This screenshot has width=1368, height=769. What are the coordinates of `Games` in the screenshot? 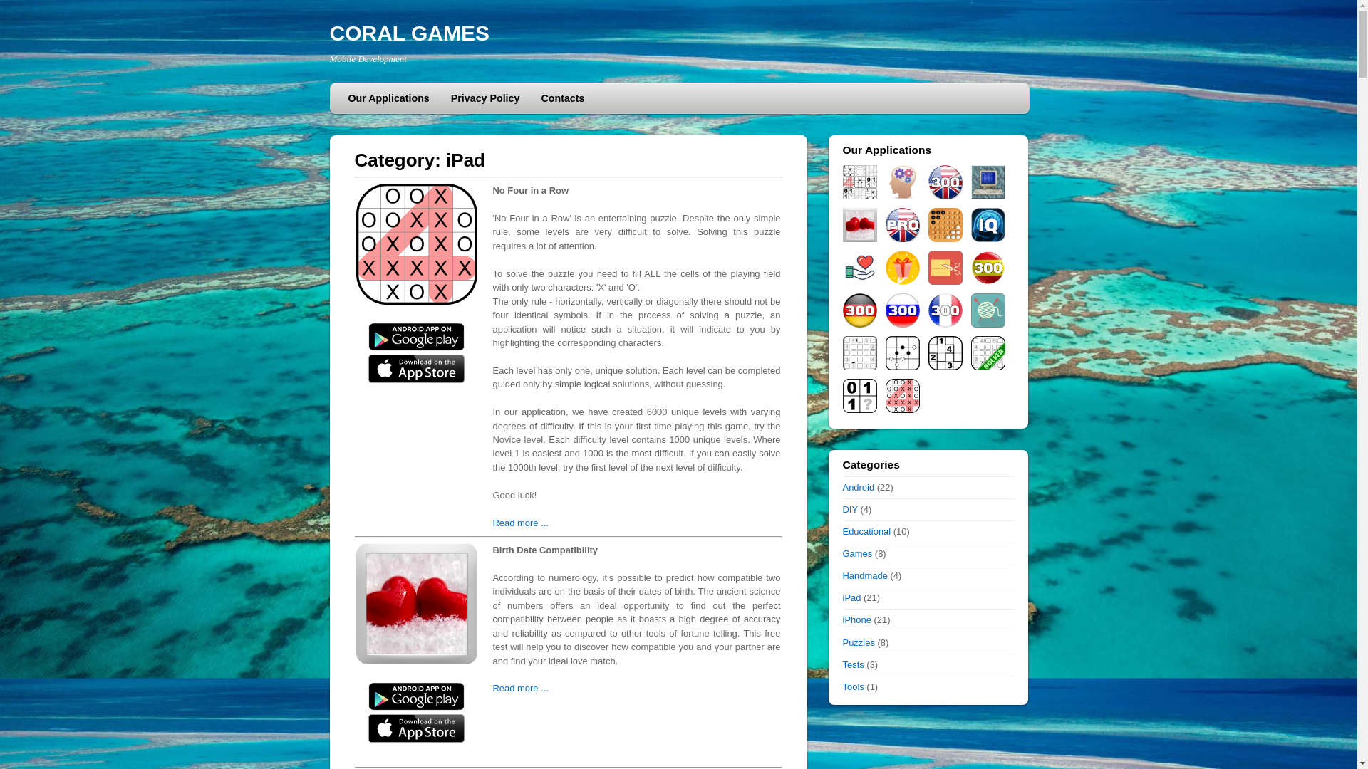 It's located at (857, 553).